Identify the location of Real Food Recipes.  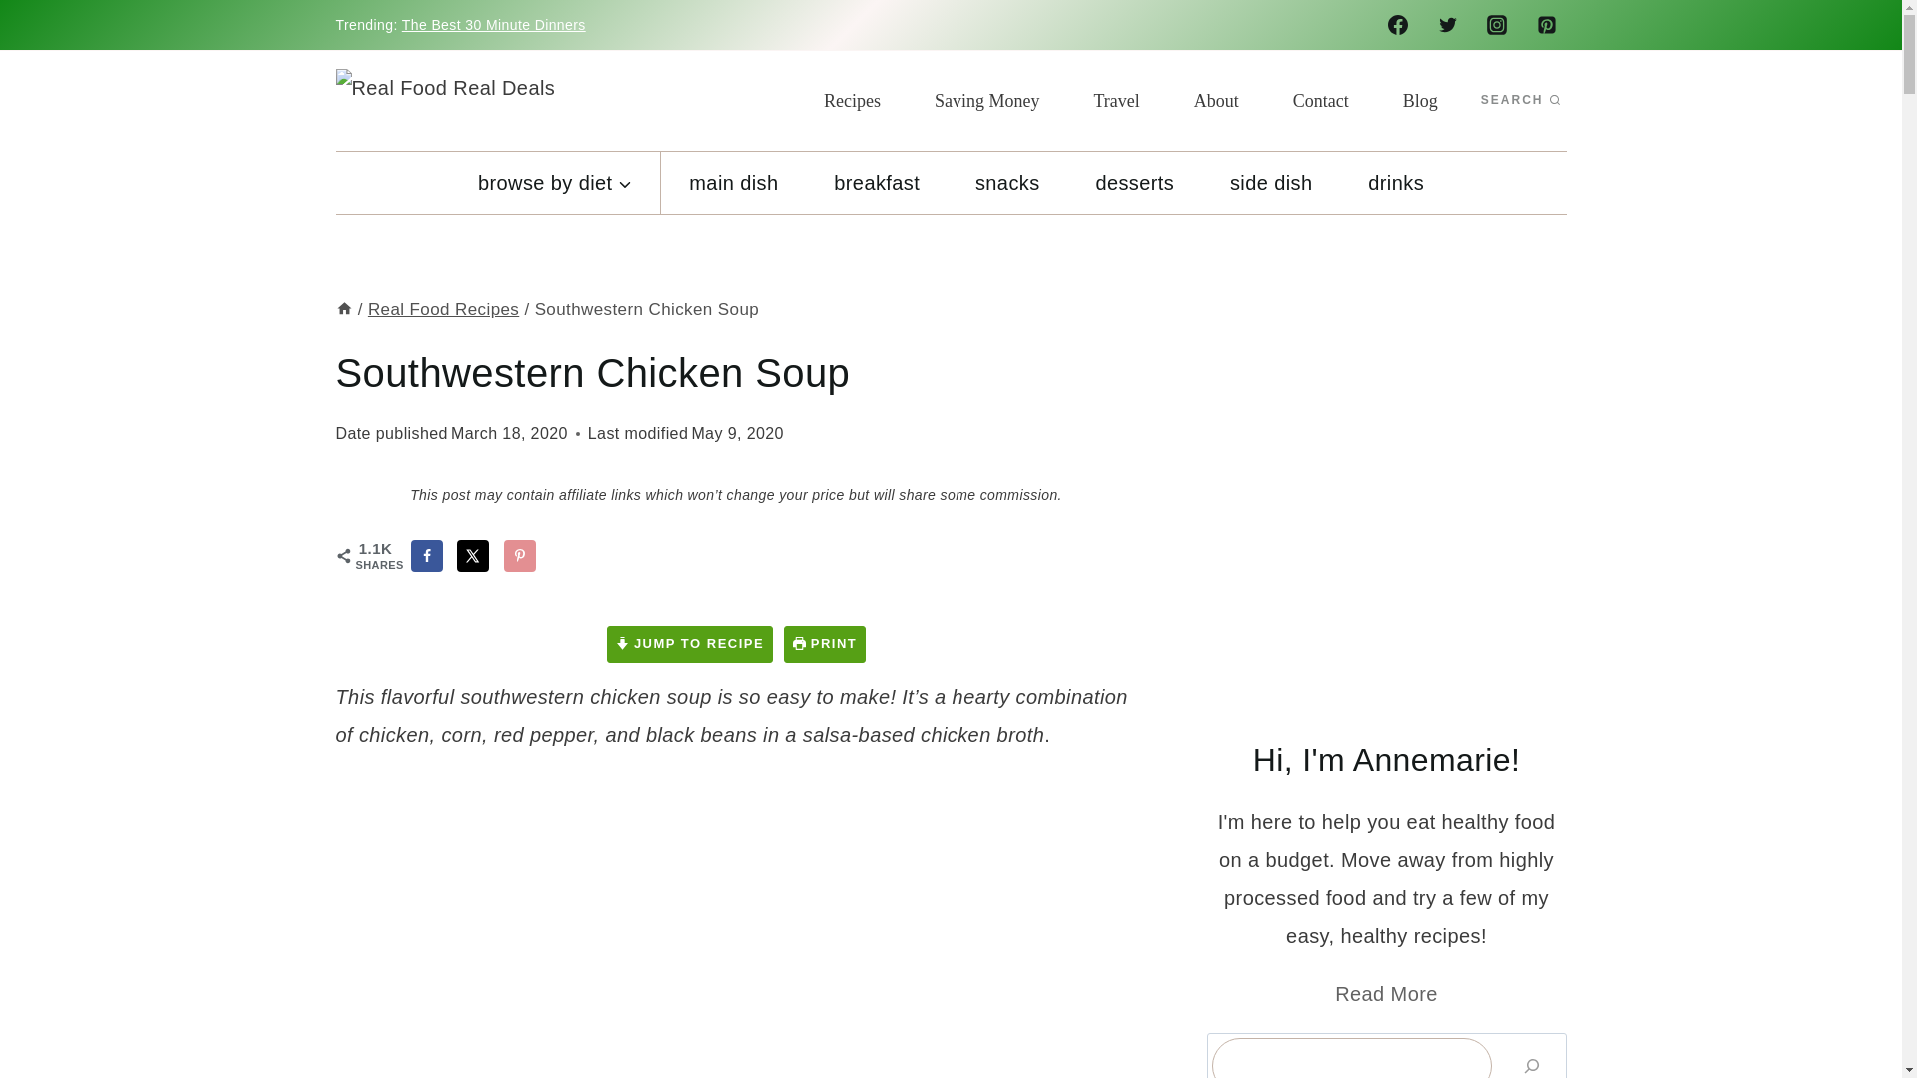
(443, 309).